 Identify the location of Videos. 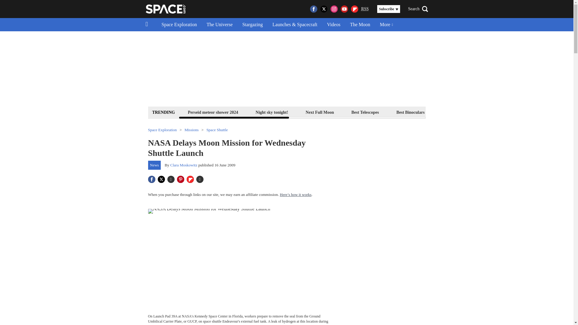
(334, 25).